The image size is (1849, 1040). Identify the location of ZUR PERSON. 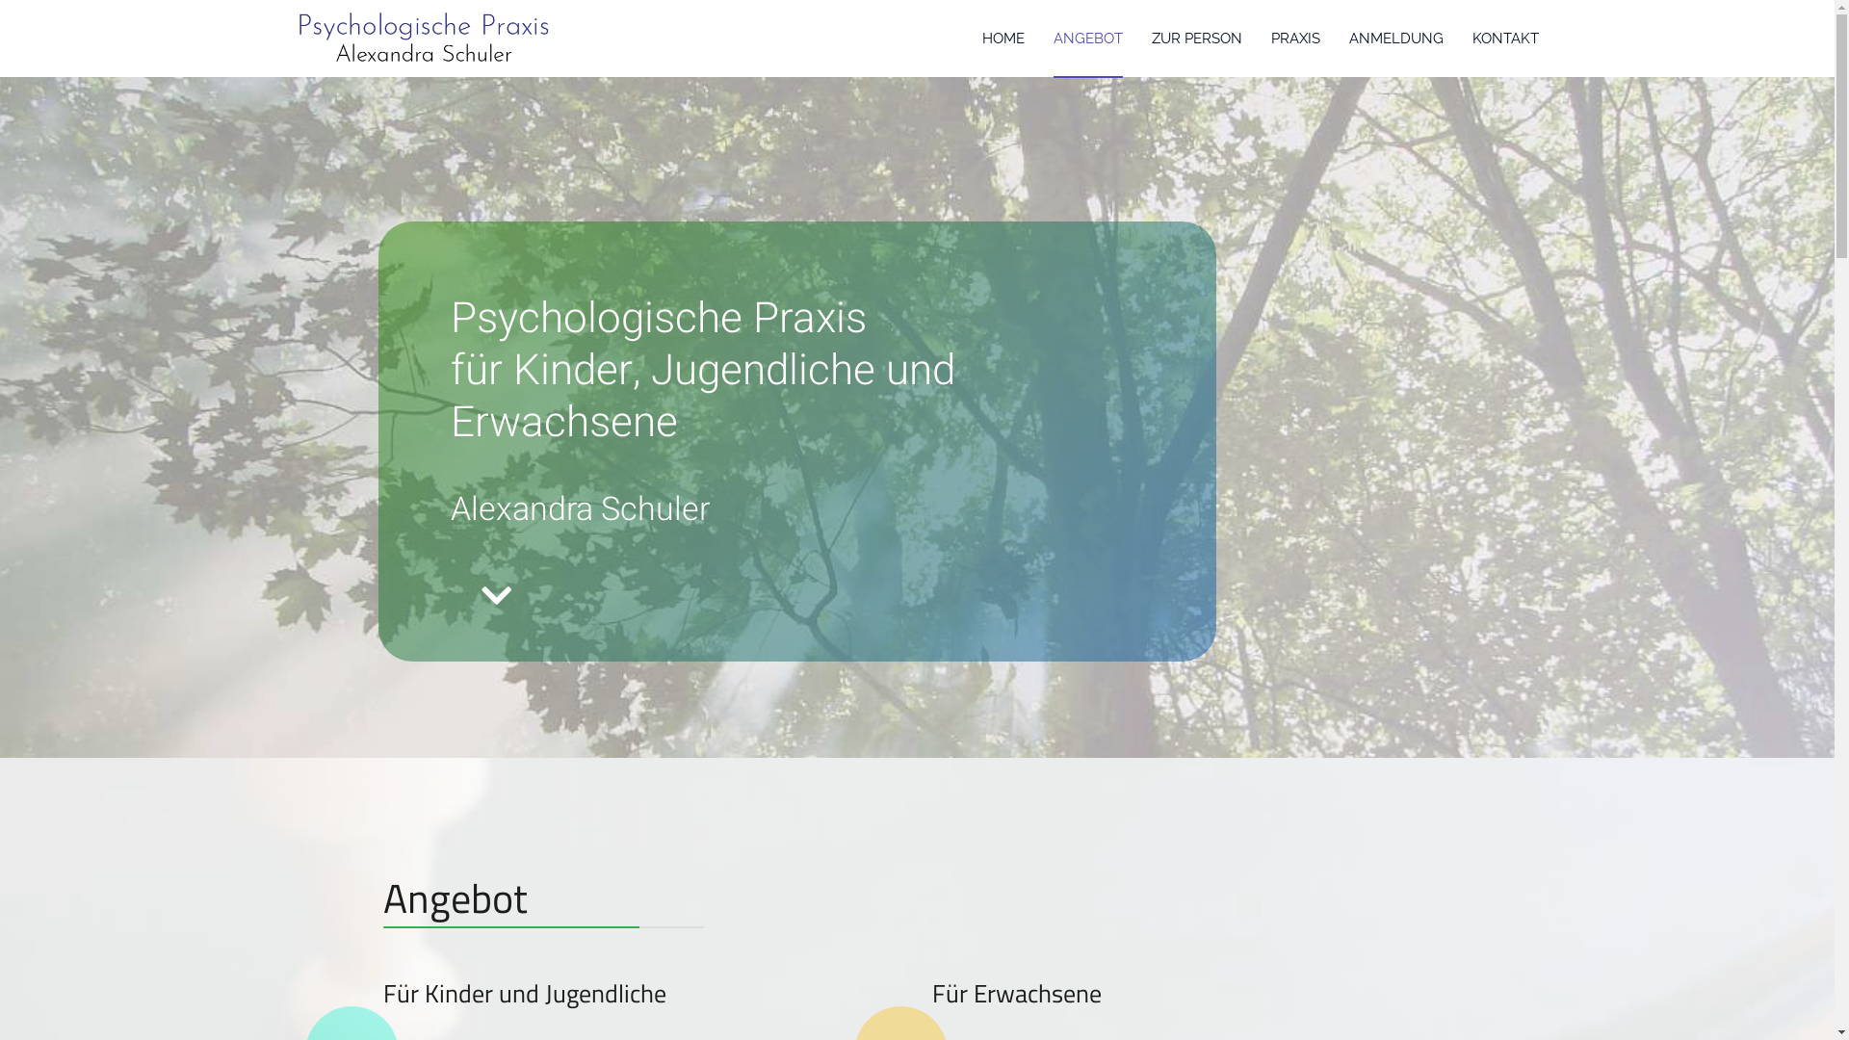
(1196, 39).